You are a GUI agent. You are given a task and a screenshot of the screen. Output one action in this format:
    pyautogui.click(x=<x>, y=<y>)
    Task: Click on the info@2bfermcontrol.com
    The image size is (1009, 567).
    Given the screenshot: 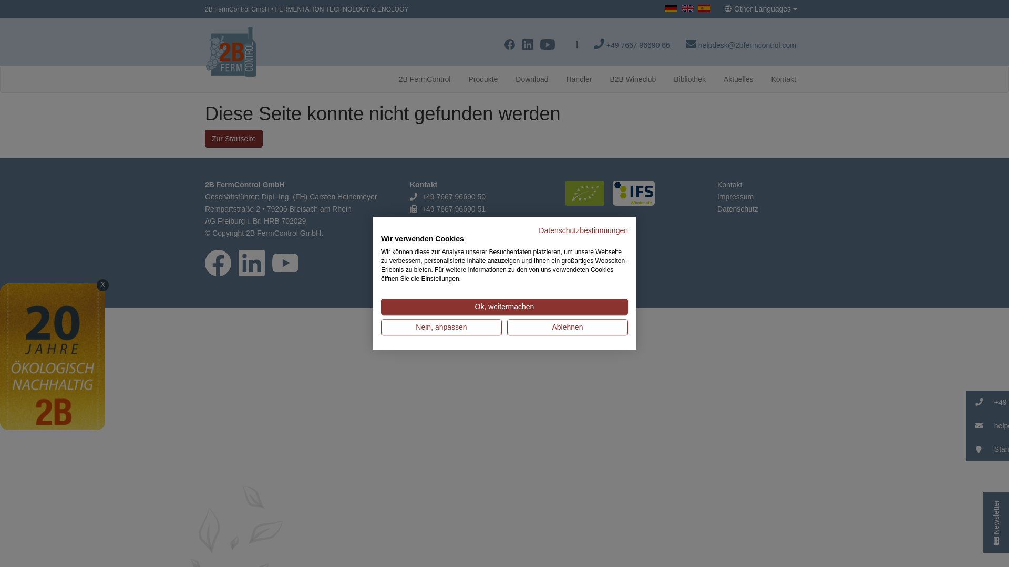 What is the action you would take?
    pyautogui.click(x=462, y=221)
    